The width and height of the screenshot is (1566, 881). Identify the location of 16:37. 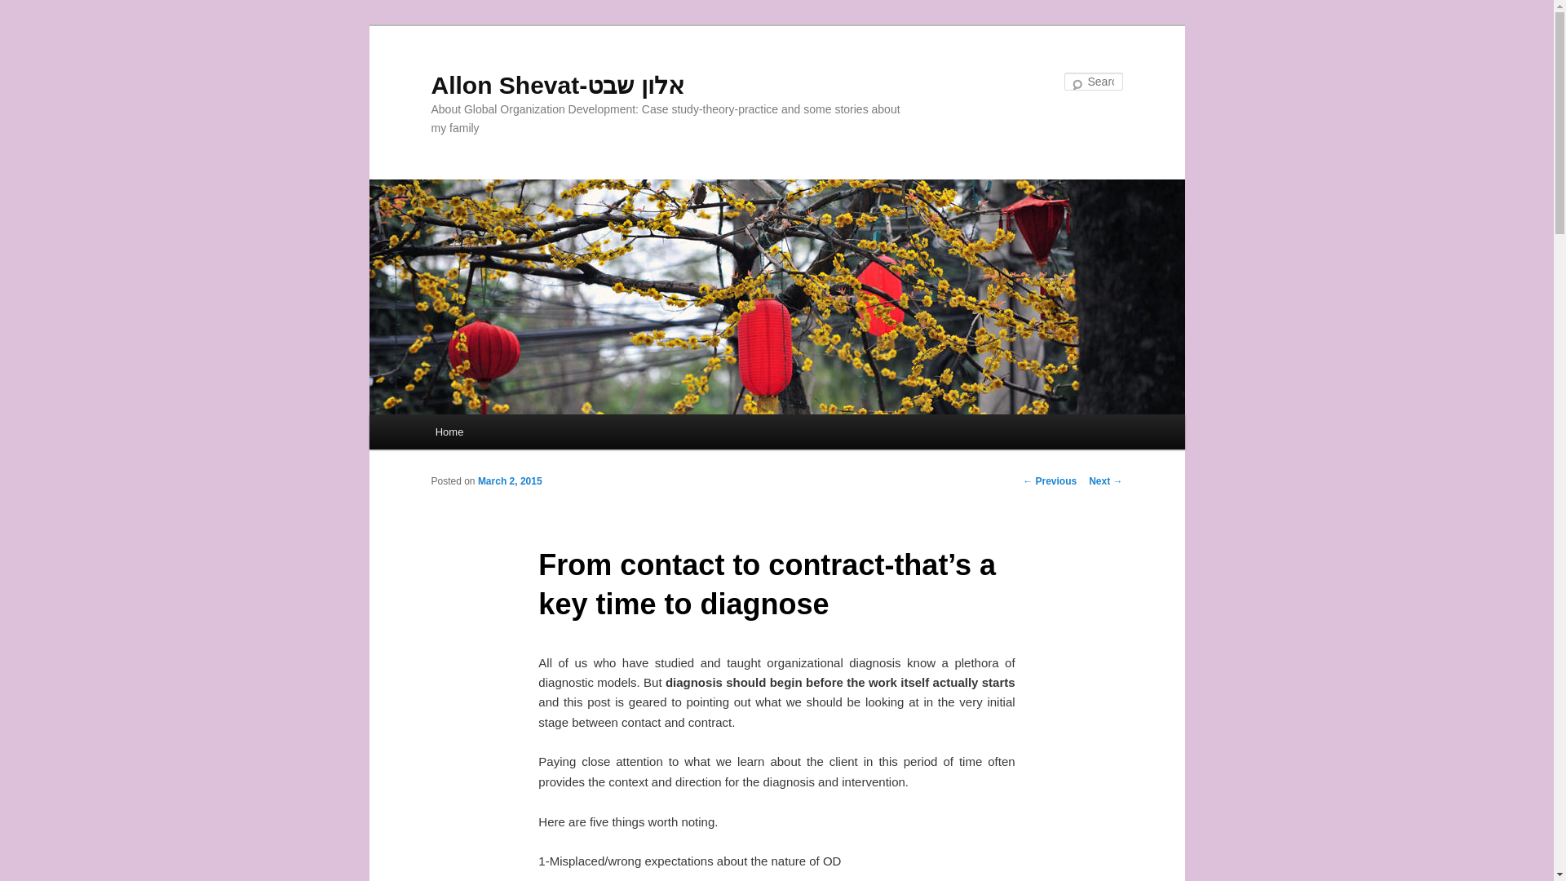
(509, 481).